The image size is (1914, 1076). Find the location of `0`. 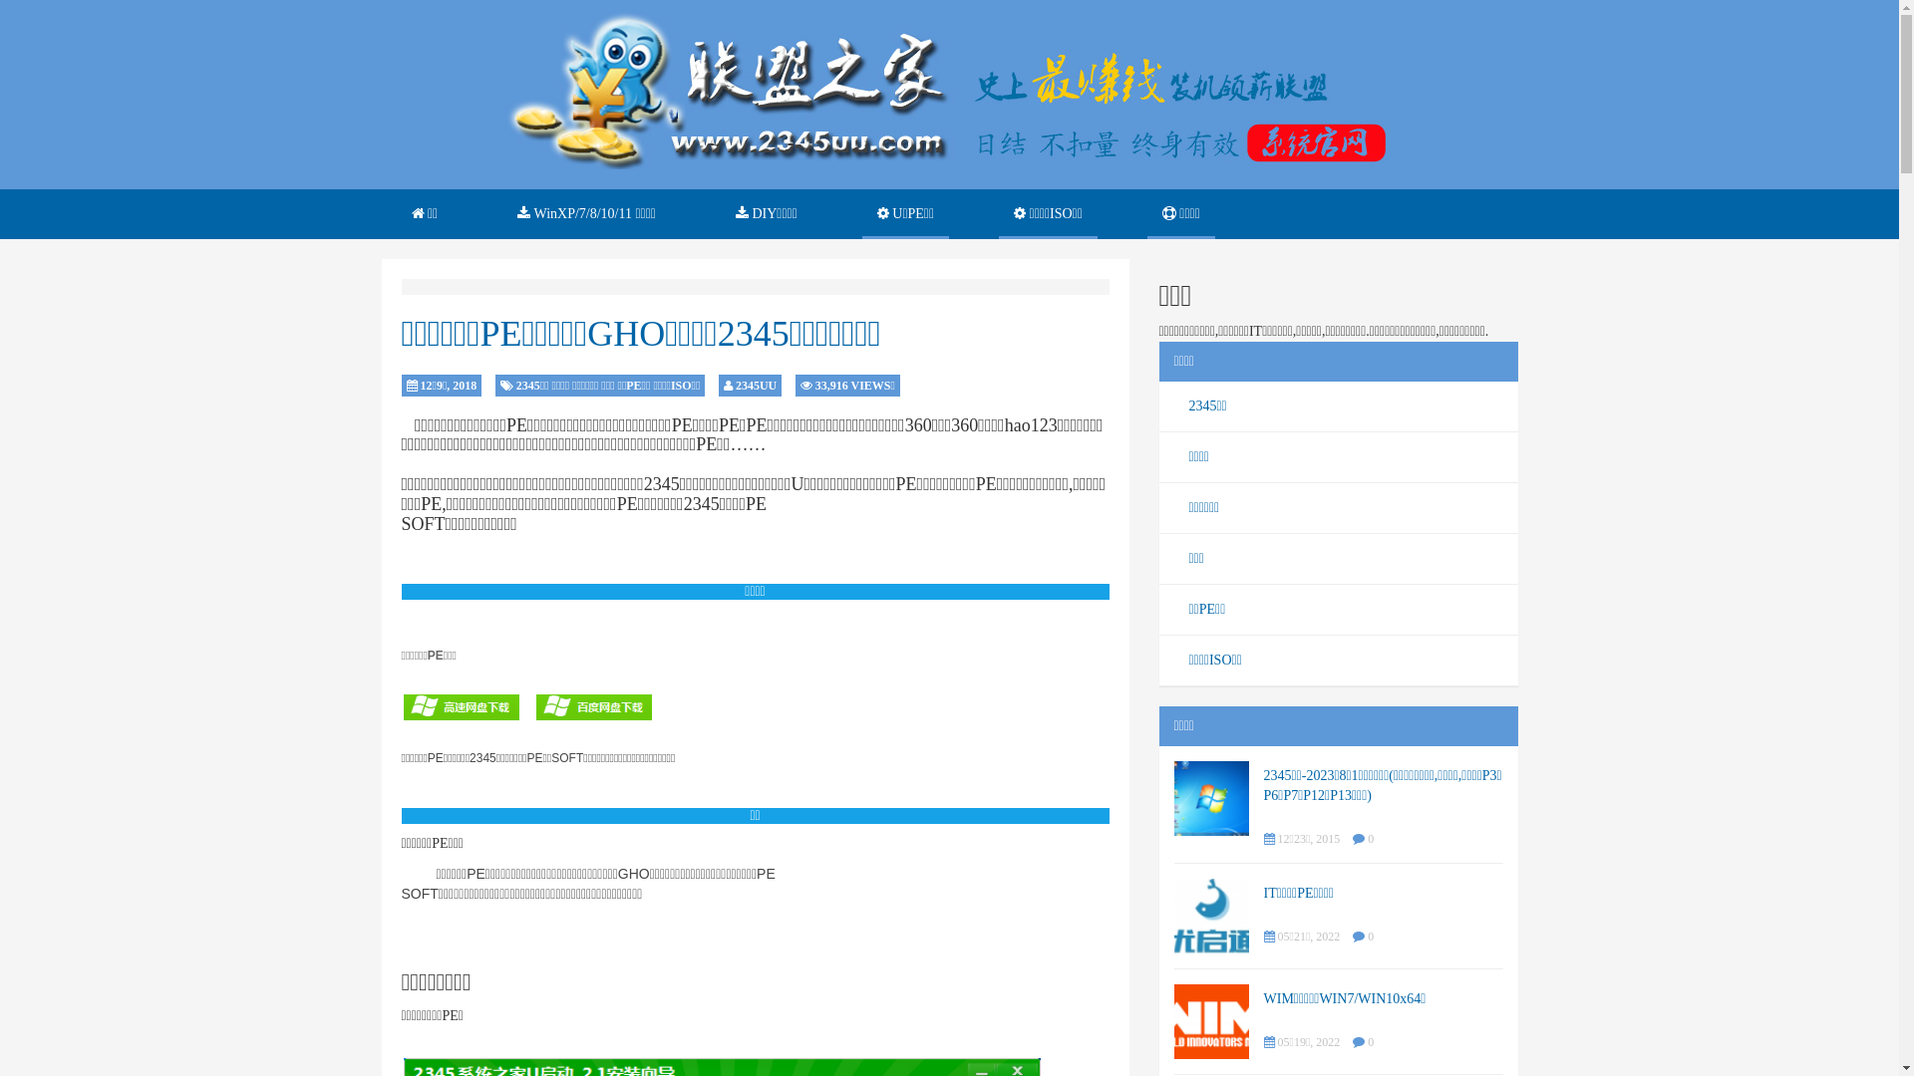

0 is located at coordinates (1371, 937).